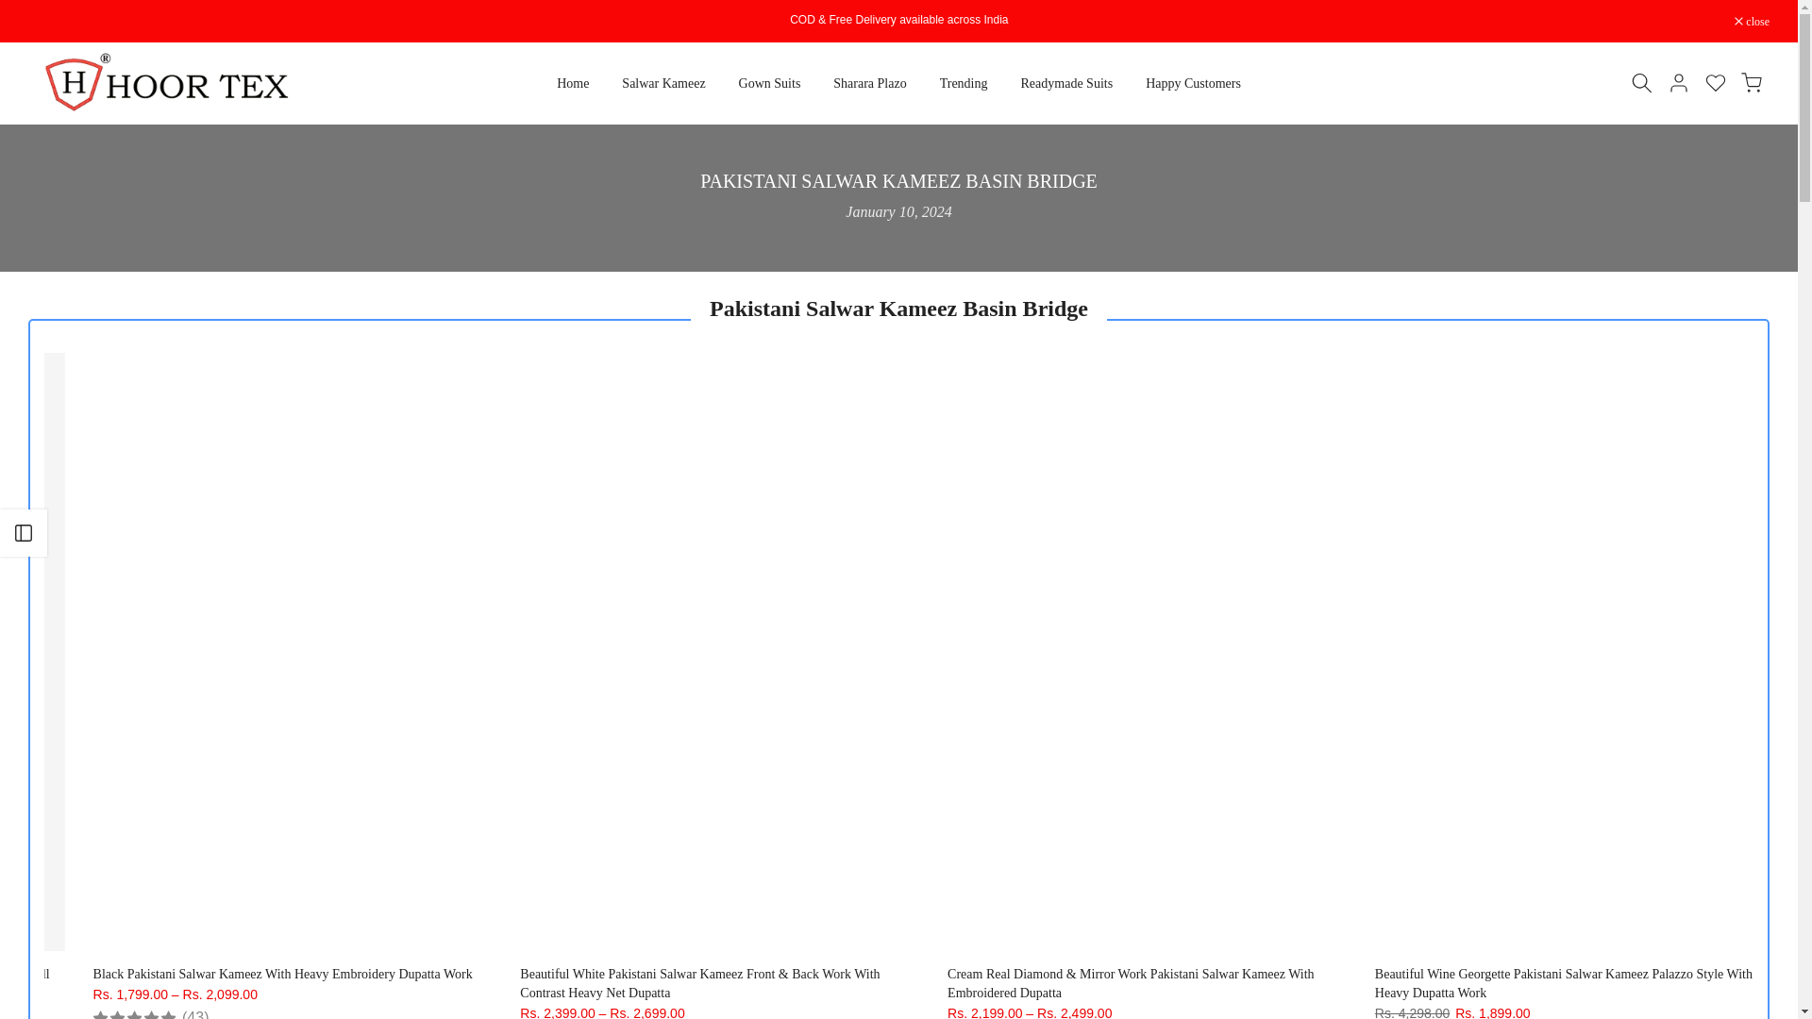  What do you see at coordinates (1066, 83) in the screenshot?
I see `Readymade Suits` at bounding box center [1066, 83].